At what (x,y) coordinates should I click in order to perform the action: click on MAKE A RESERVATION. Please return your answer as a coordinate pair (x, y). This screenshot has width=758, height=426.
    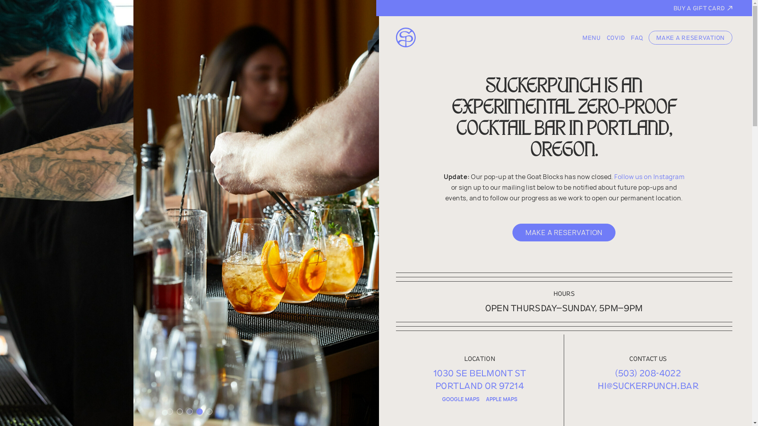
    Looking at the image, I should click on (690, 37).